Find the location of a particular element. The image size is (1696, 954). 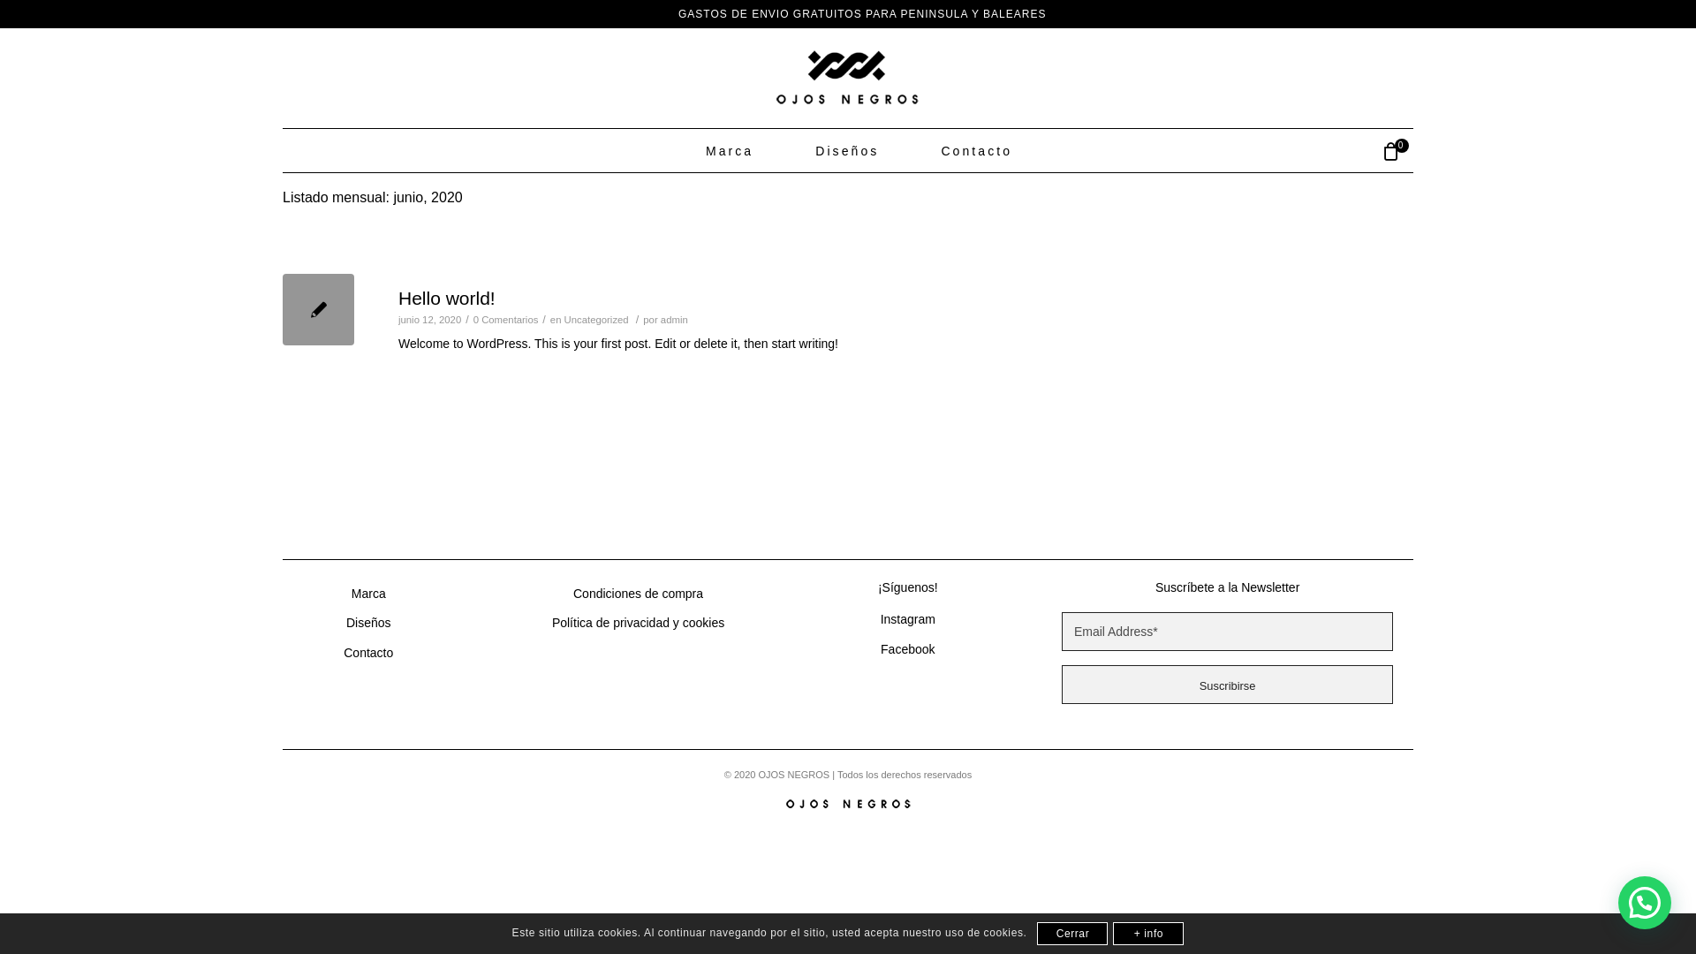

logo-footer2 is located at coordinates (848, 802).